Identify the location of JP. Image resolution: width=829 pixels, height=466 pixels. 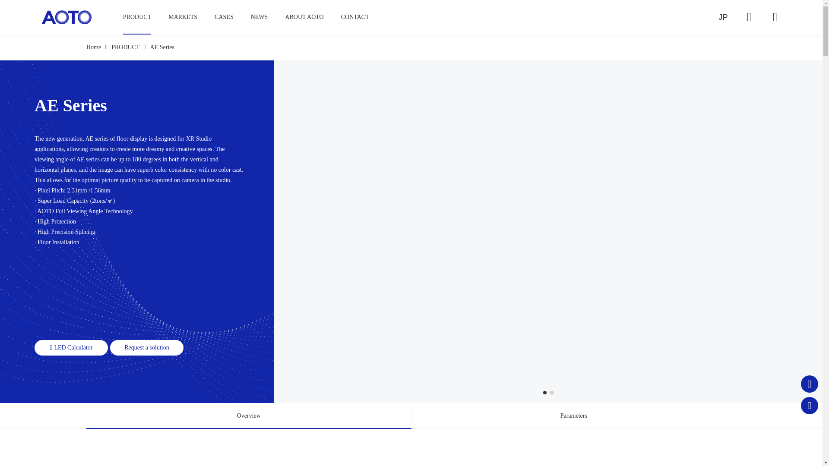
(723, 17).